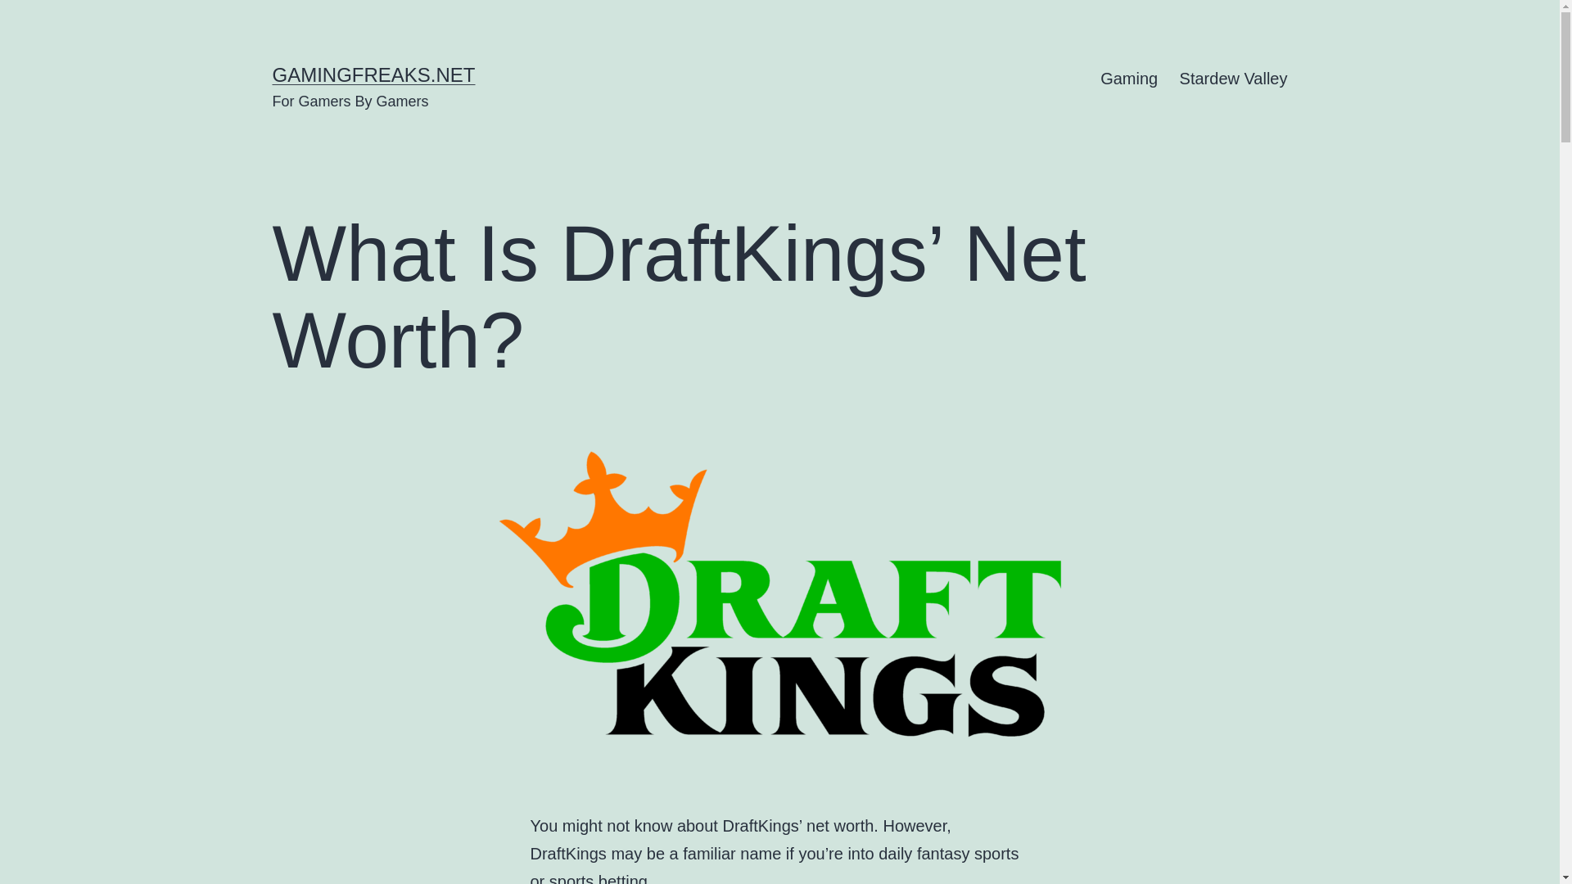 This screenshot has width=1572, height=884. I want to click on GAMINGFREAKS.NET, so click(373, 74).